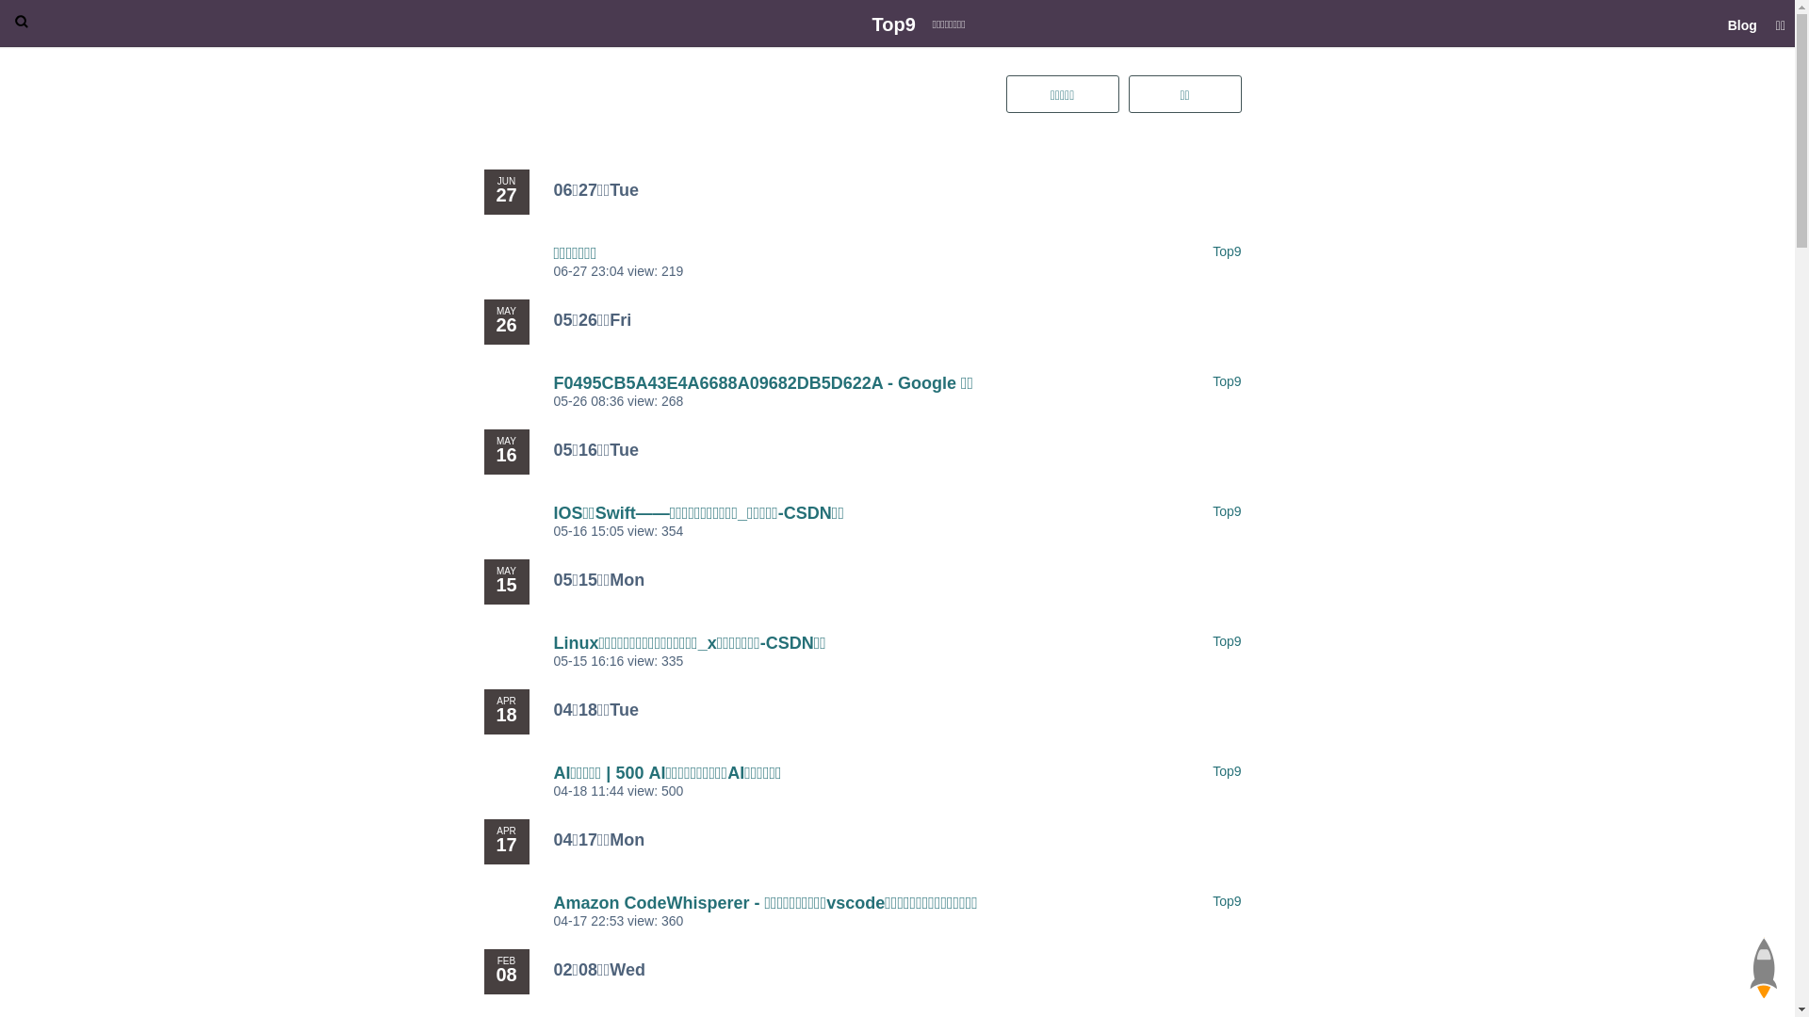 Image resolution: width=1809 pixels, height=1017 pixels. I want to click on Top9, so click(1227, 251).